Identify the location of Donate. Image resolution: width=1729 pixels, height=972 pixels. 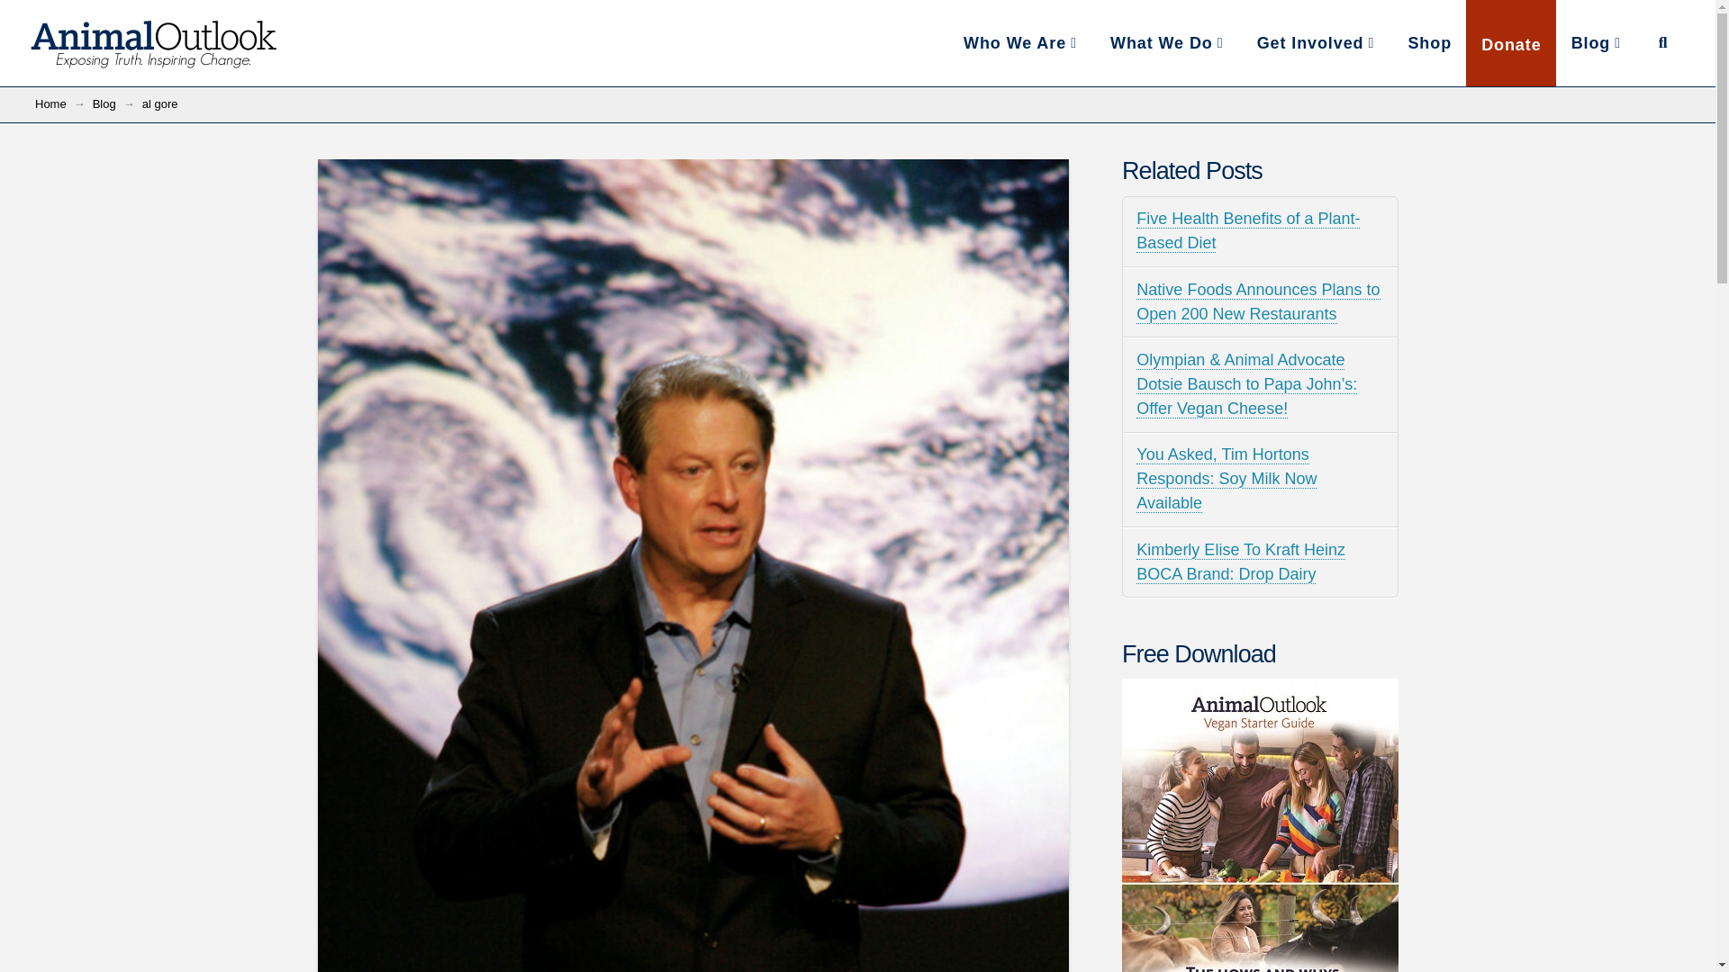
(1511, 43).